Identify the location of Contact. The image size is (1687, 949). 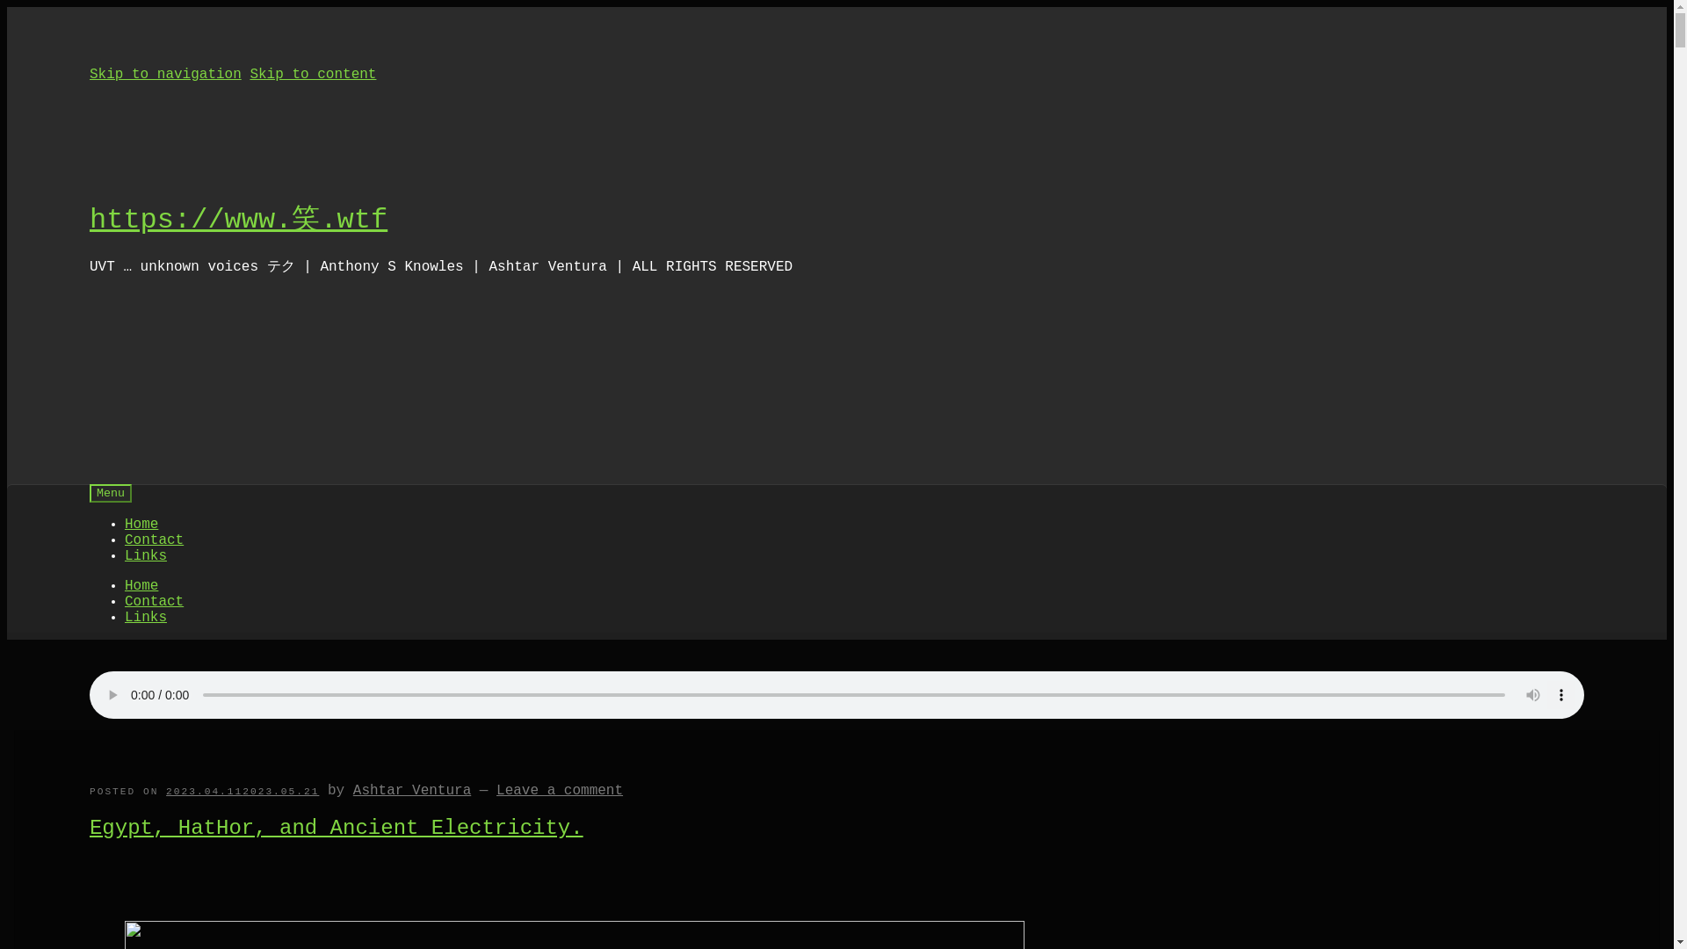
(155, 602).